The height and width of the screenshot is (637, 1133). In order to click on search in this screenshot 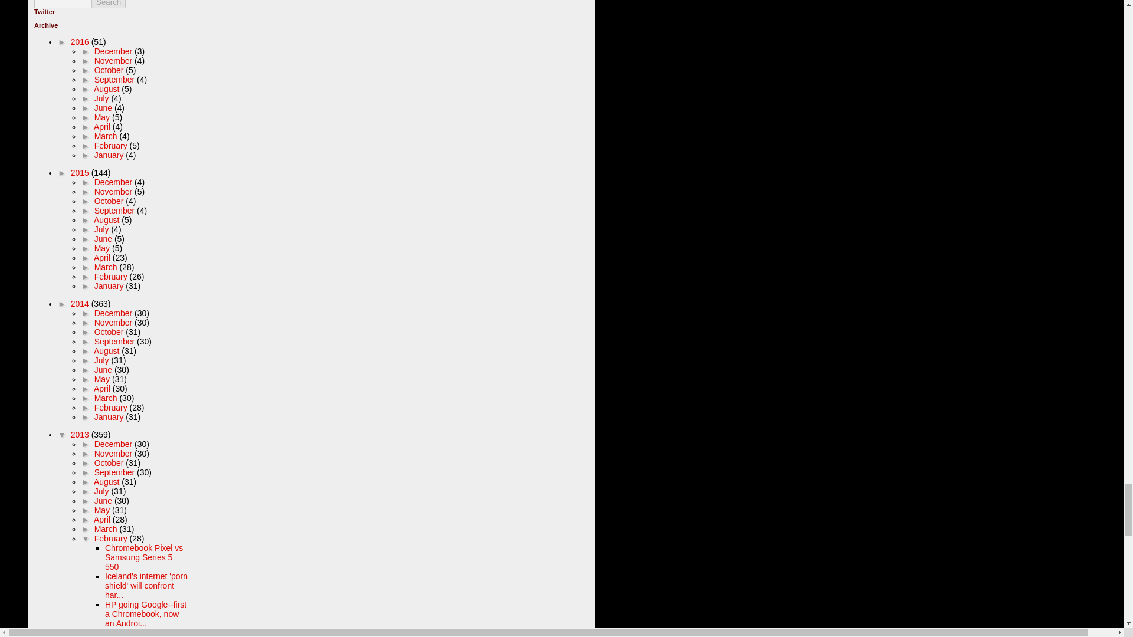, I will do `click(109, 4)`.